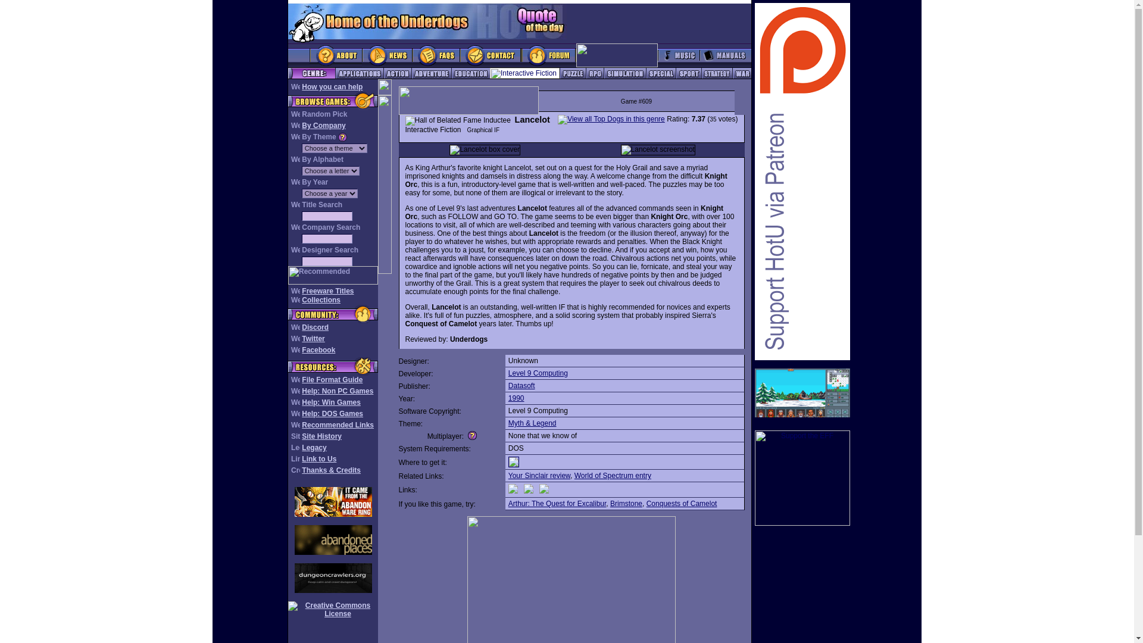  Describe the element at coordinates (313, 448) in the screenshot. I see `Legacy` at that location.